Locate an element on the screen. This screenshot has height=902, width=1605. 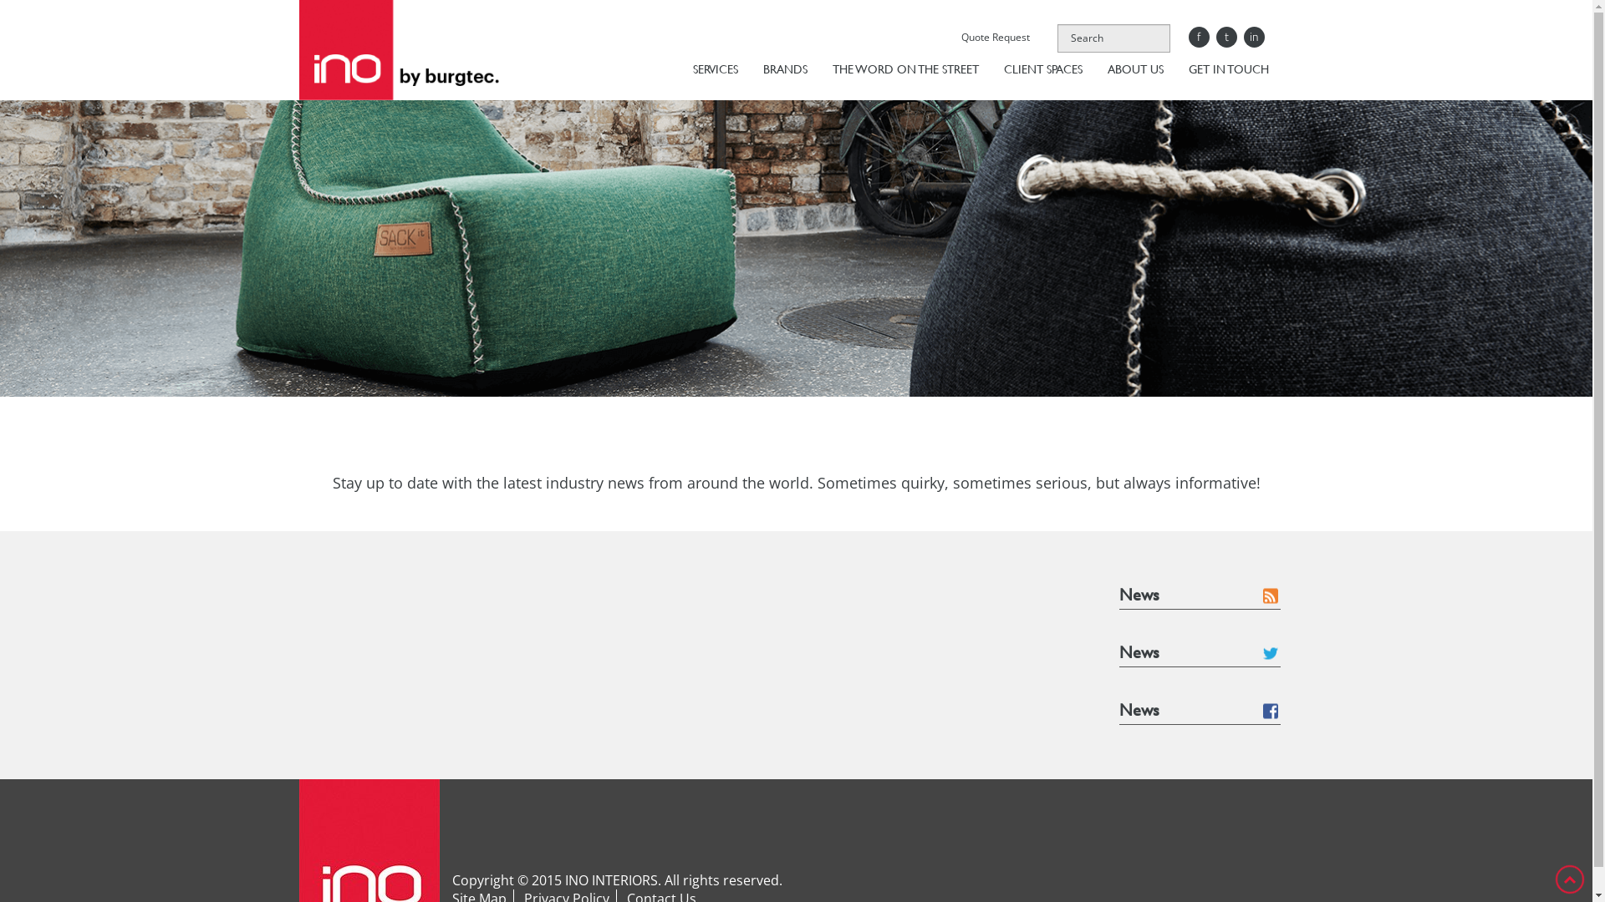
f is located at coordinates (1199, 37).